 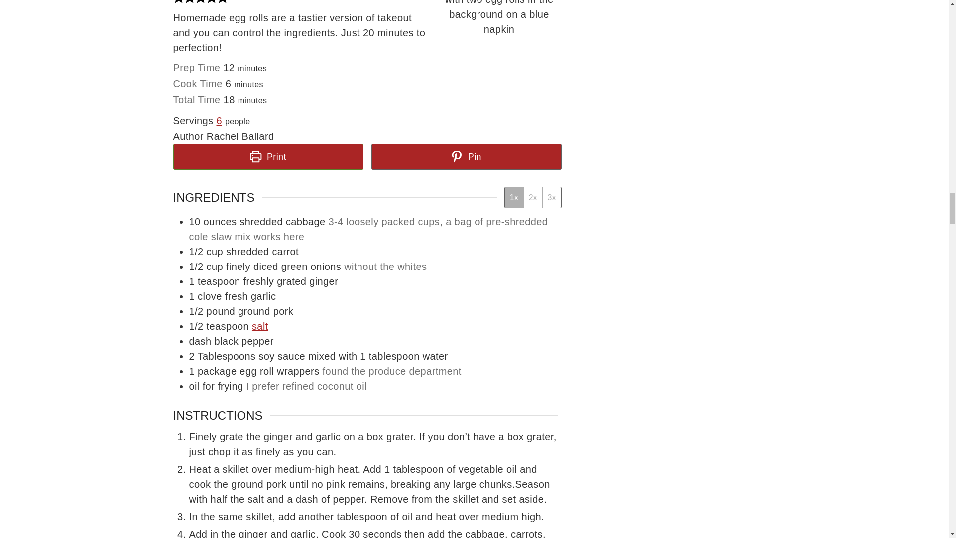 I want to click on 2x, so click(x=532, y=197).